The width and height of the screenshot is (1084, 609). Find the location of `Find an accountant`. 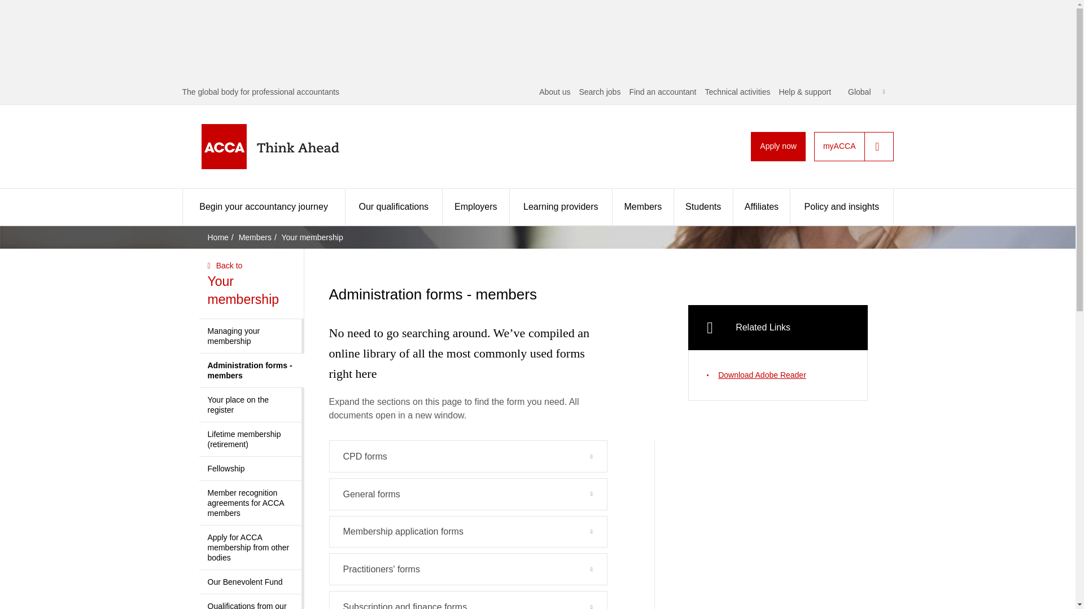

Find an accountant is located at coordinates (662, 91).